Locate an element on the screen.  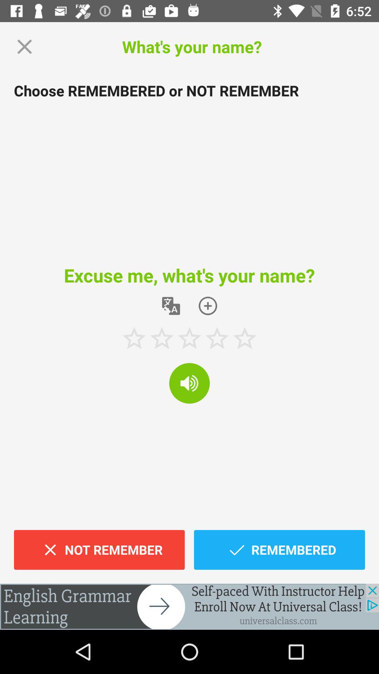
it is an advertisement is located at coordinates (189, 607).